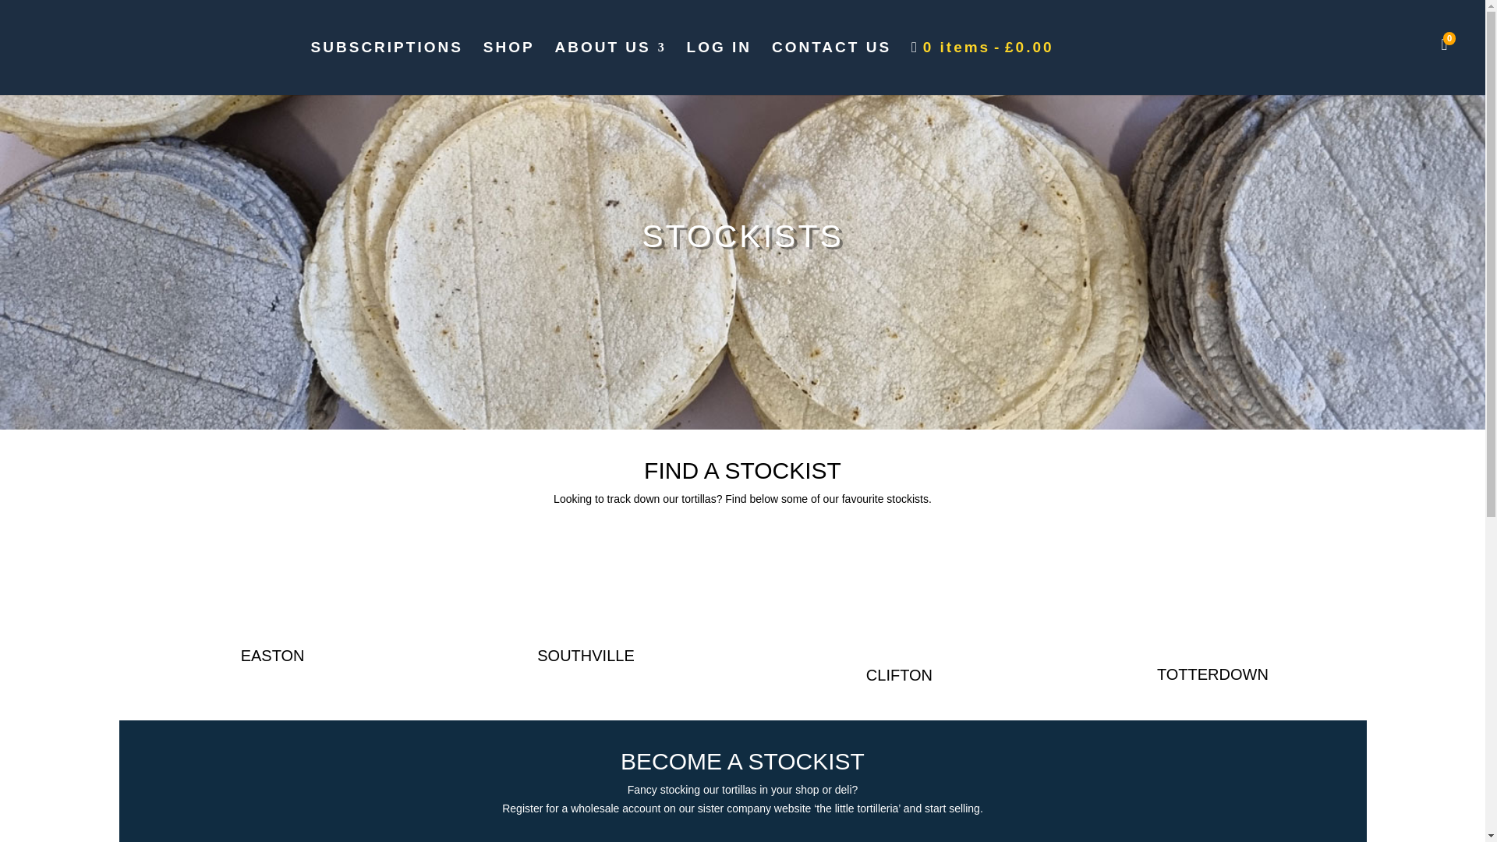 The image size is (1497, 842). What do you see at coordinates (235, 592) in the screenshot?
I see `Public-Market-Logo` at bounding box center [235, 592].